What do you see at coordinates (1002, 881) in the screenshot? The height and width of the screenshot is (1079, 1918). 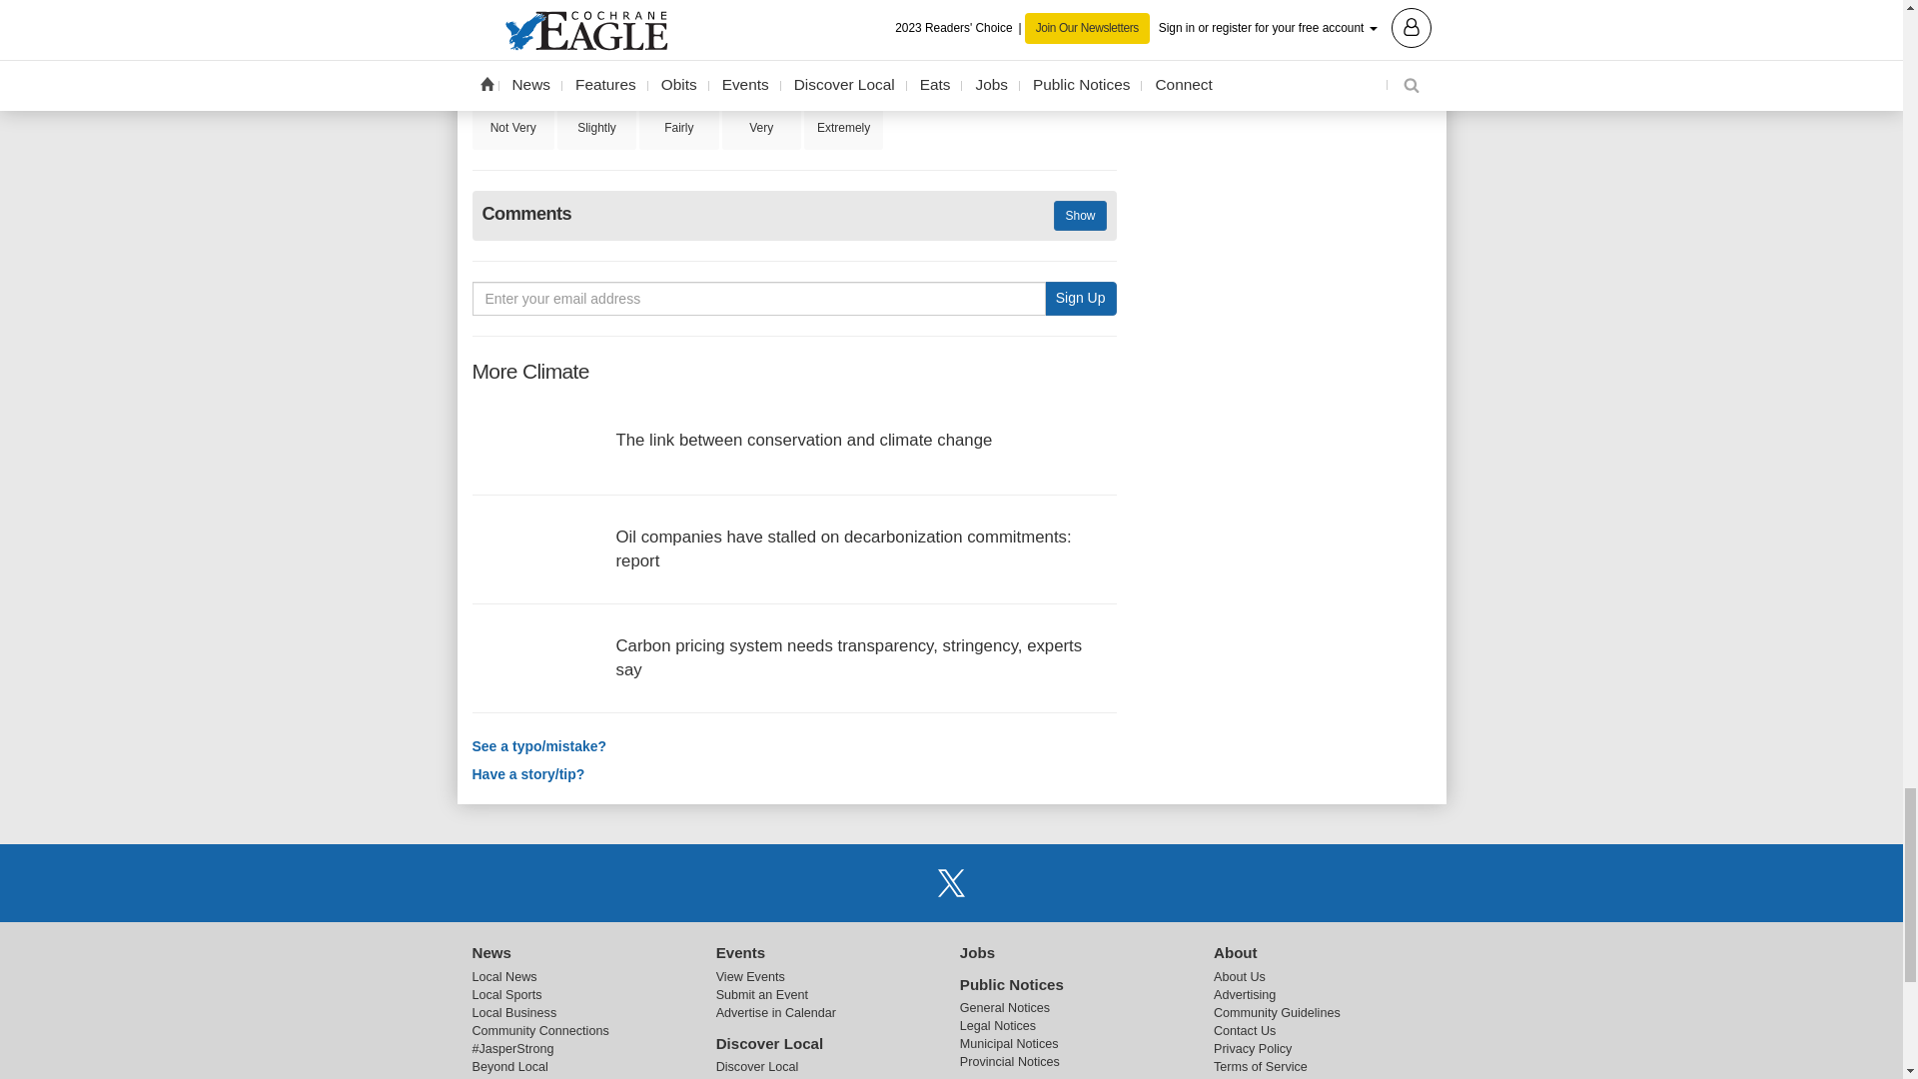 I see `Instagram` at bounding box center [1002, 881].